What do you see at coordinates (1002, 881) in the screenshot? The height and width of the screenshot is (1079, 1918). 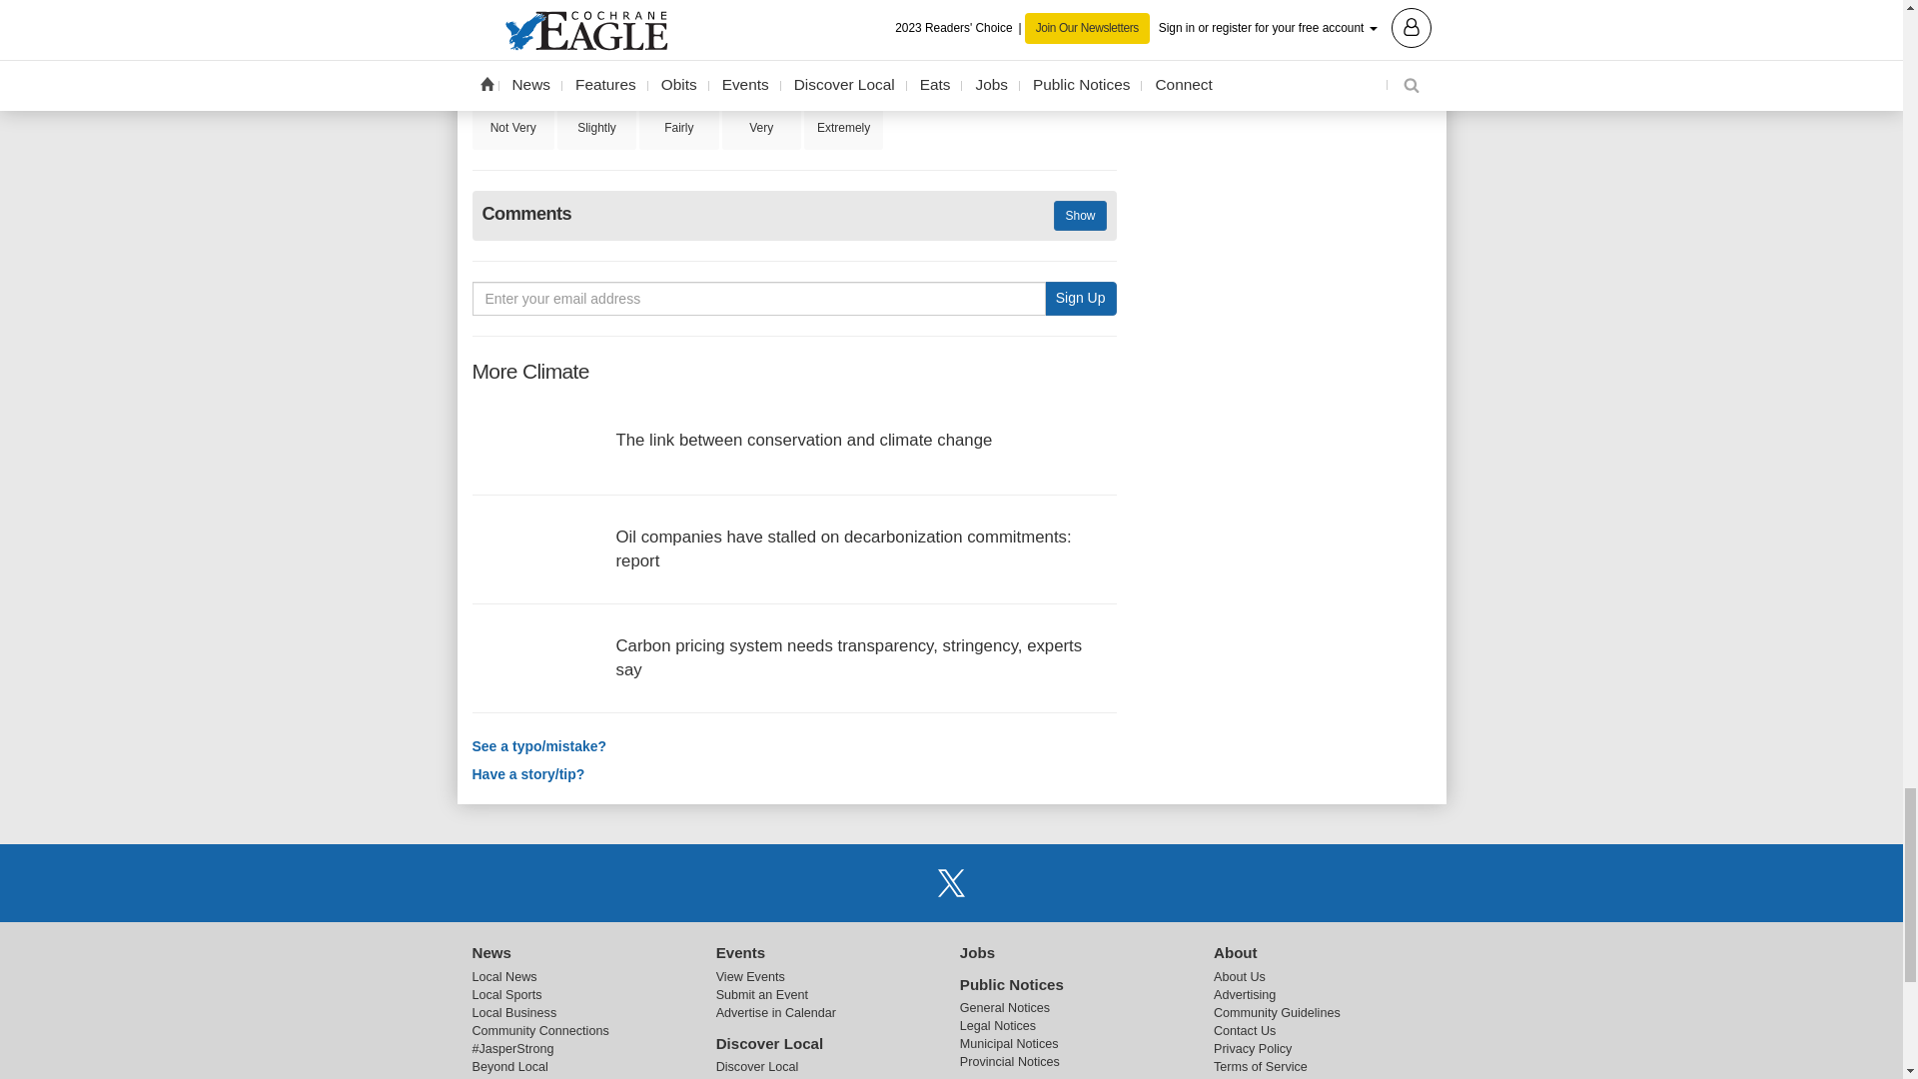 I see `Instagram` at bounding box center [1002, 881].